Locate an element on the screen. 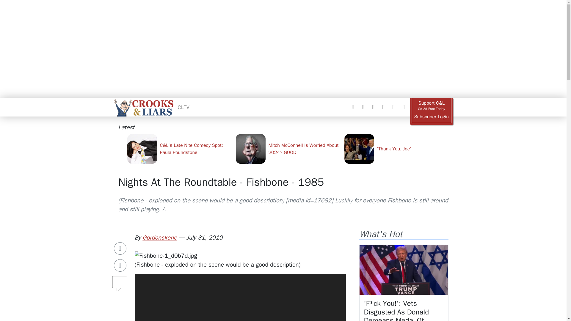  'Thank You, Joe' is located at coordinates (396, 149).